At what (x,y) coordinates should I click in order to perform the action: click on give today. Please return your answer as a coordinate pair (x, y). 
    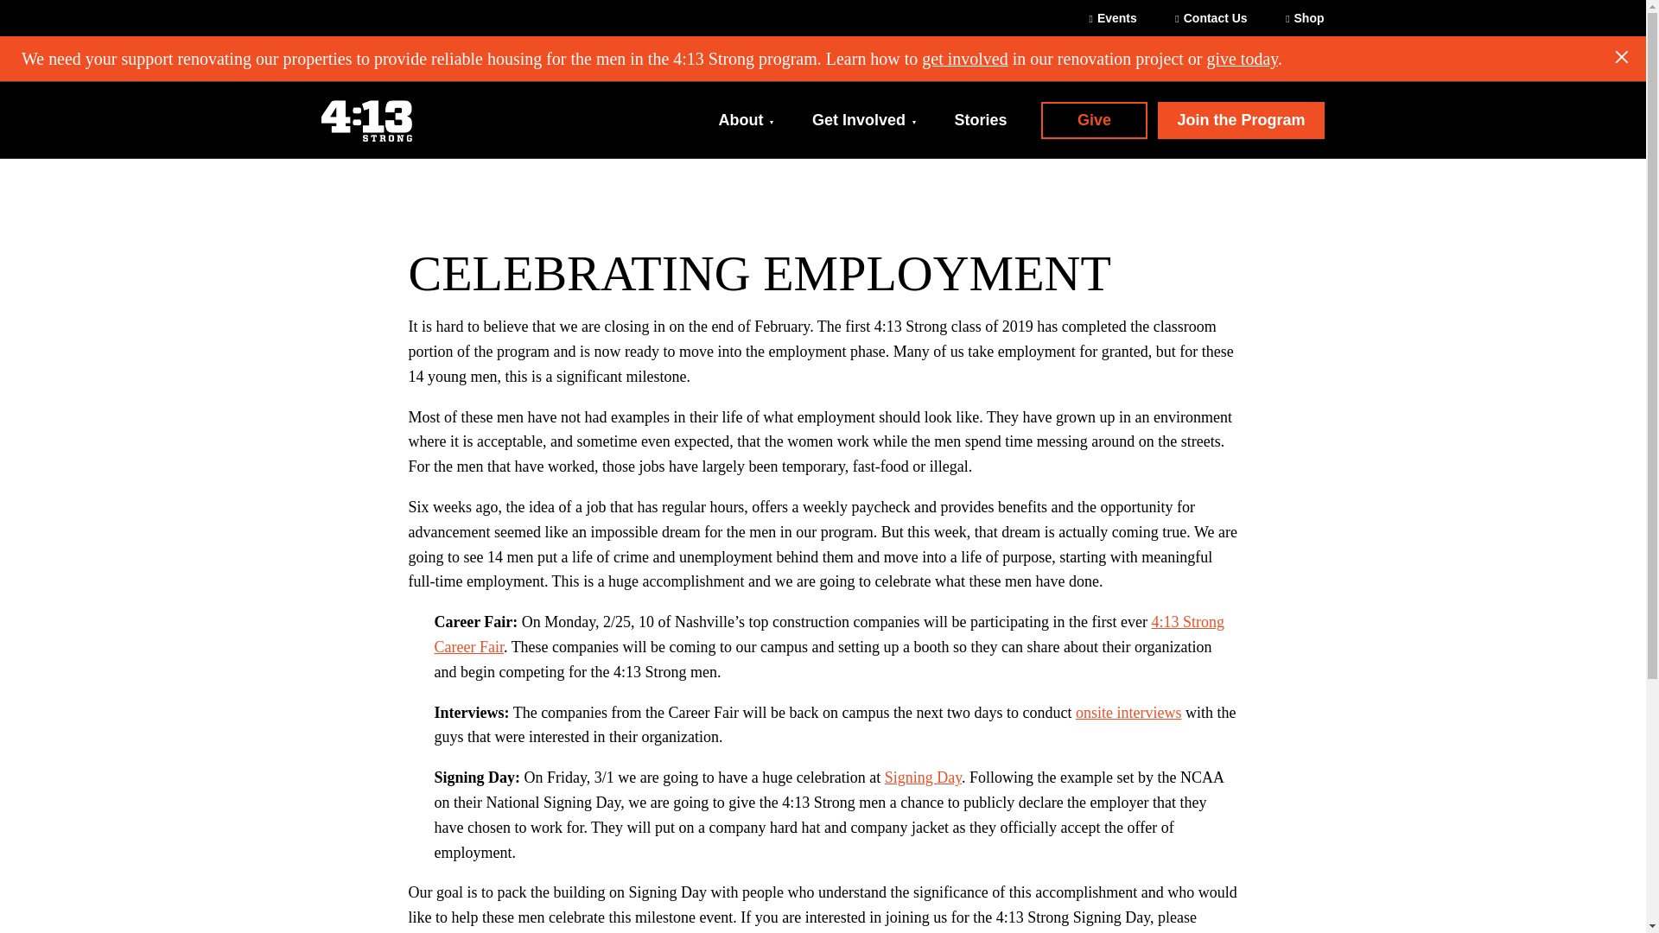
    Looking at the image, I should click on (1241, 59).